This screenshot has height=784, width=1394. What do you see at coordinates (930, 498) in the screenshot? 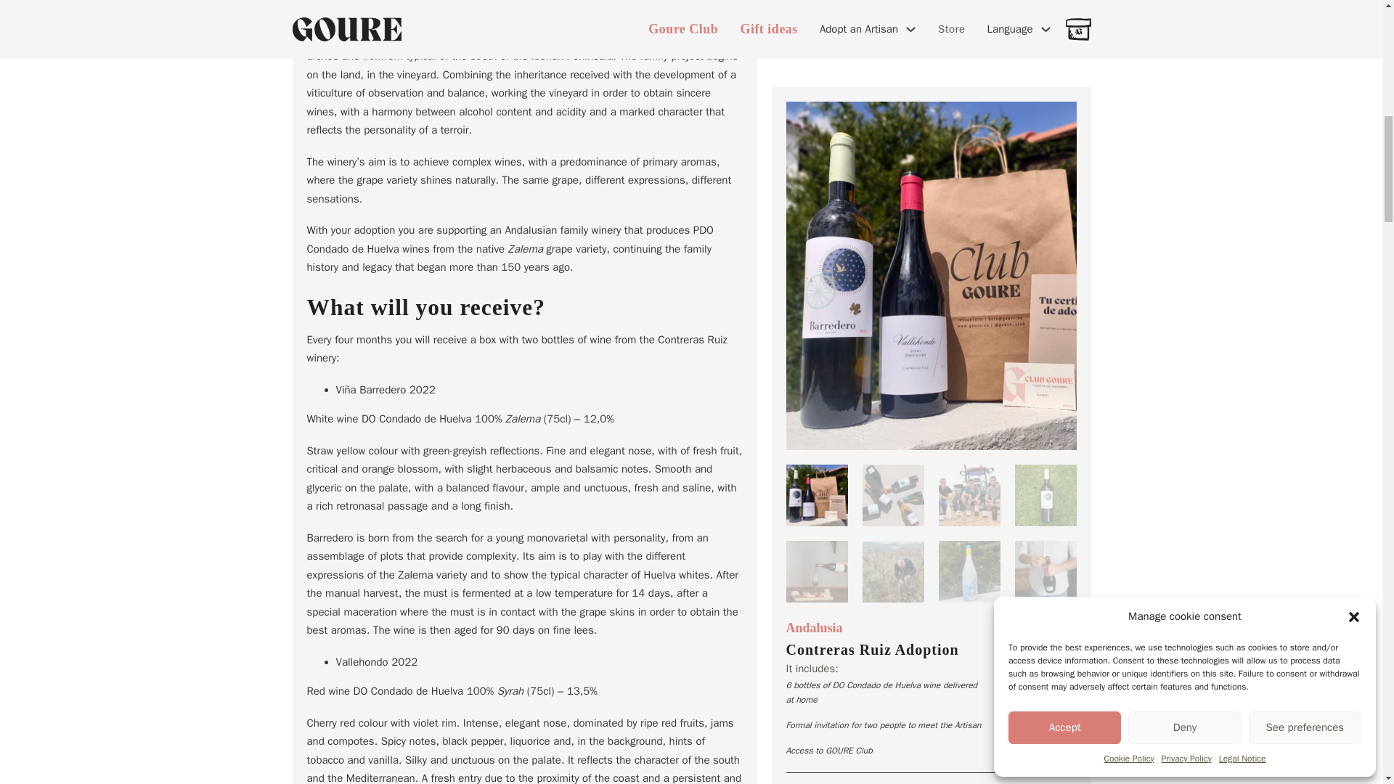
I see `1` at bounding box center [930, 498].